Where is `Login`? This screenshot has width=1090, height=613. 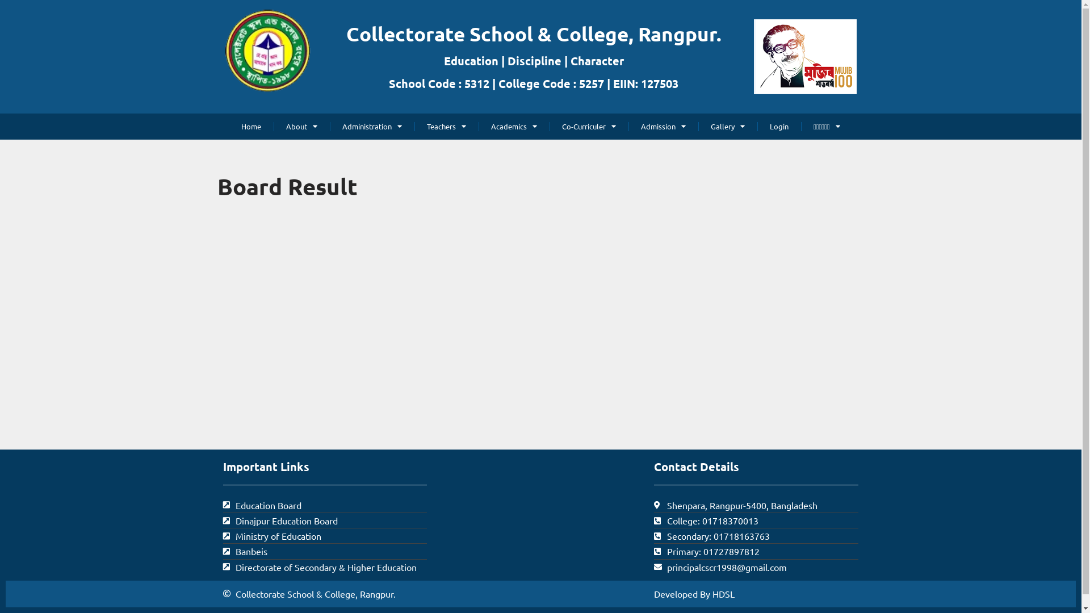
Login is located at coordinates (779, 127).